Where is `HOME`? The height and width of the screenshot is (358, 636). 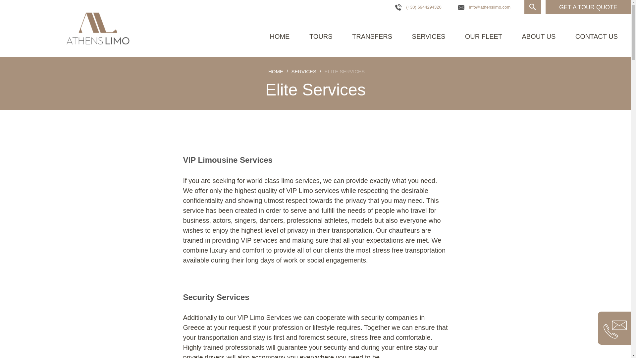 HOME is located at coordinates (276, 71).